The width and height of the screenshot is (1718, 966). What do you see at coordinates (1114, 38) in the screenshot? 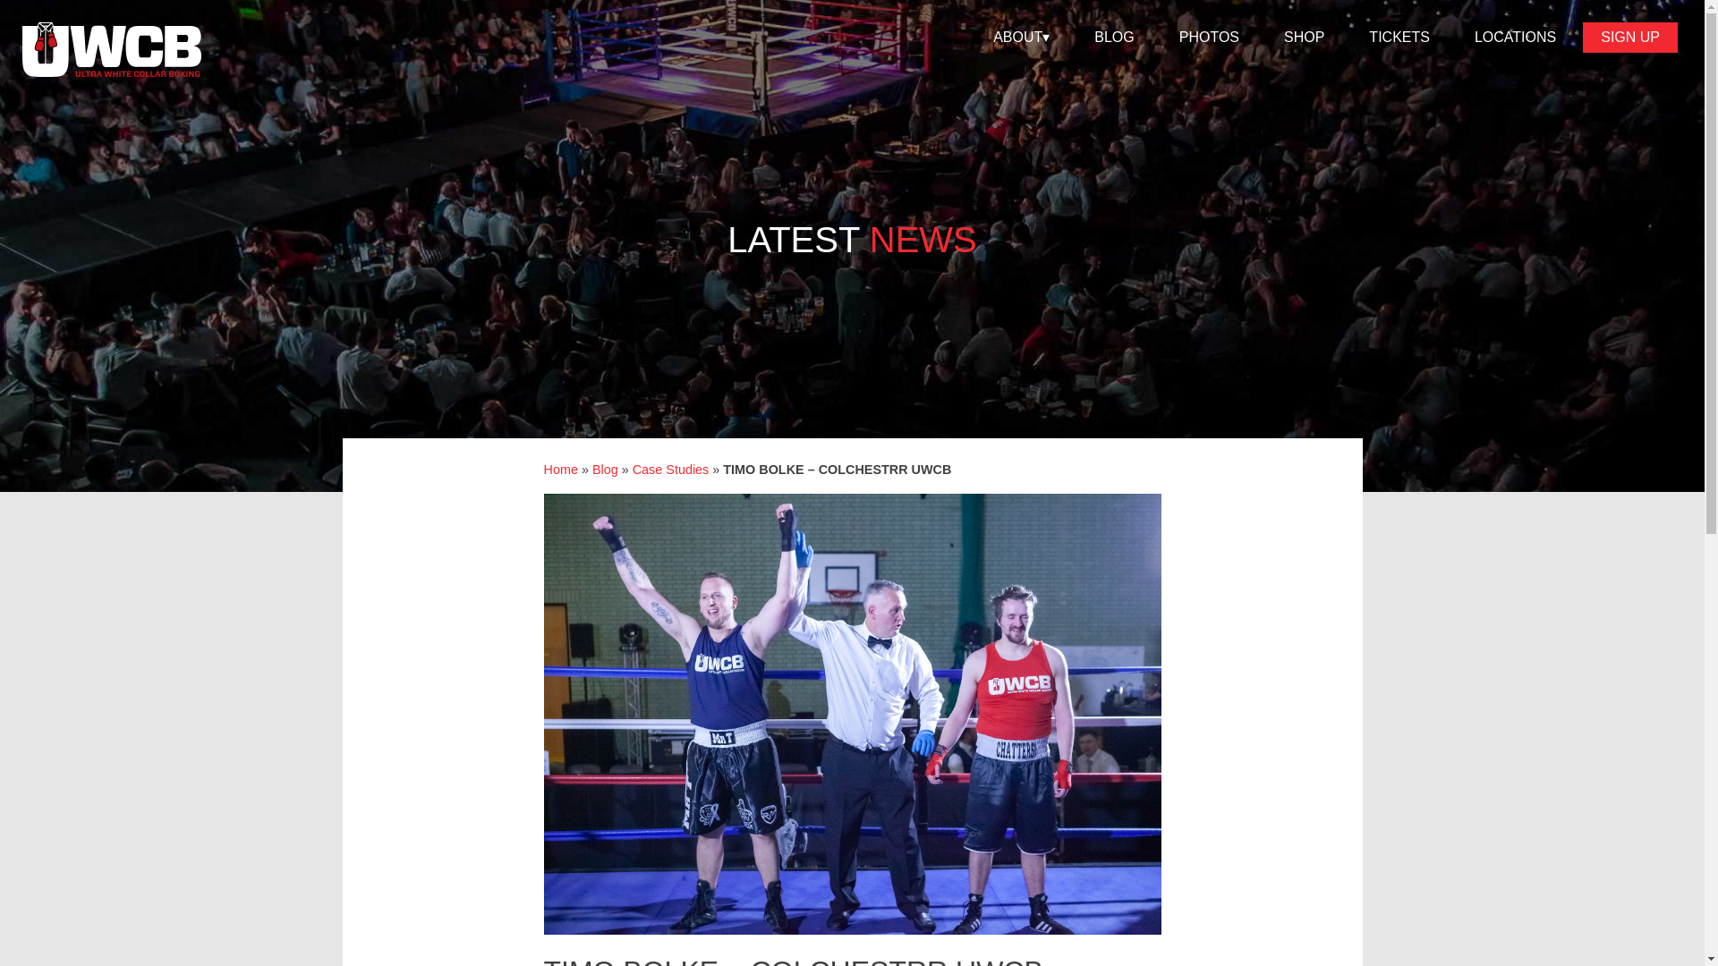
I see `BLOG` at bounding box center [1114, 38].